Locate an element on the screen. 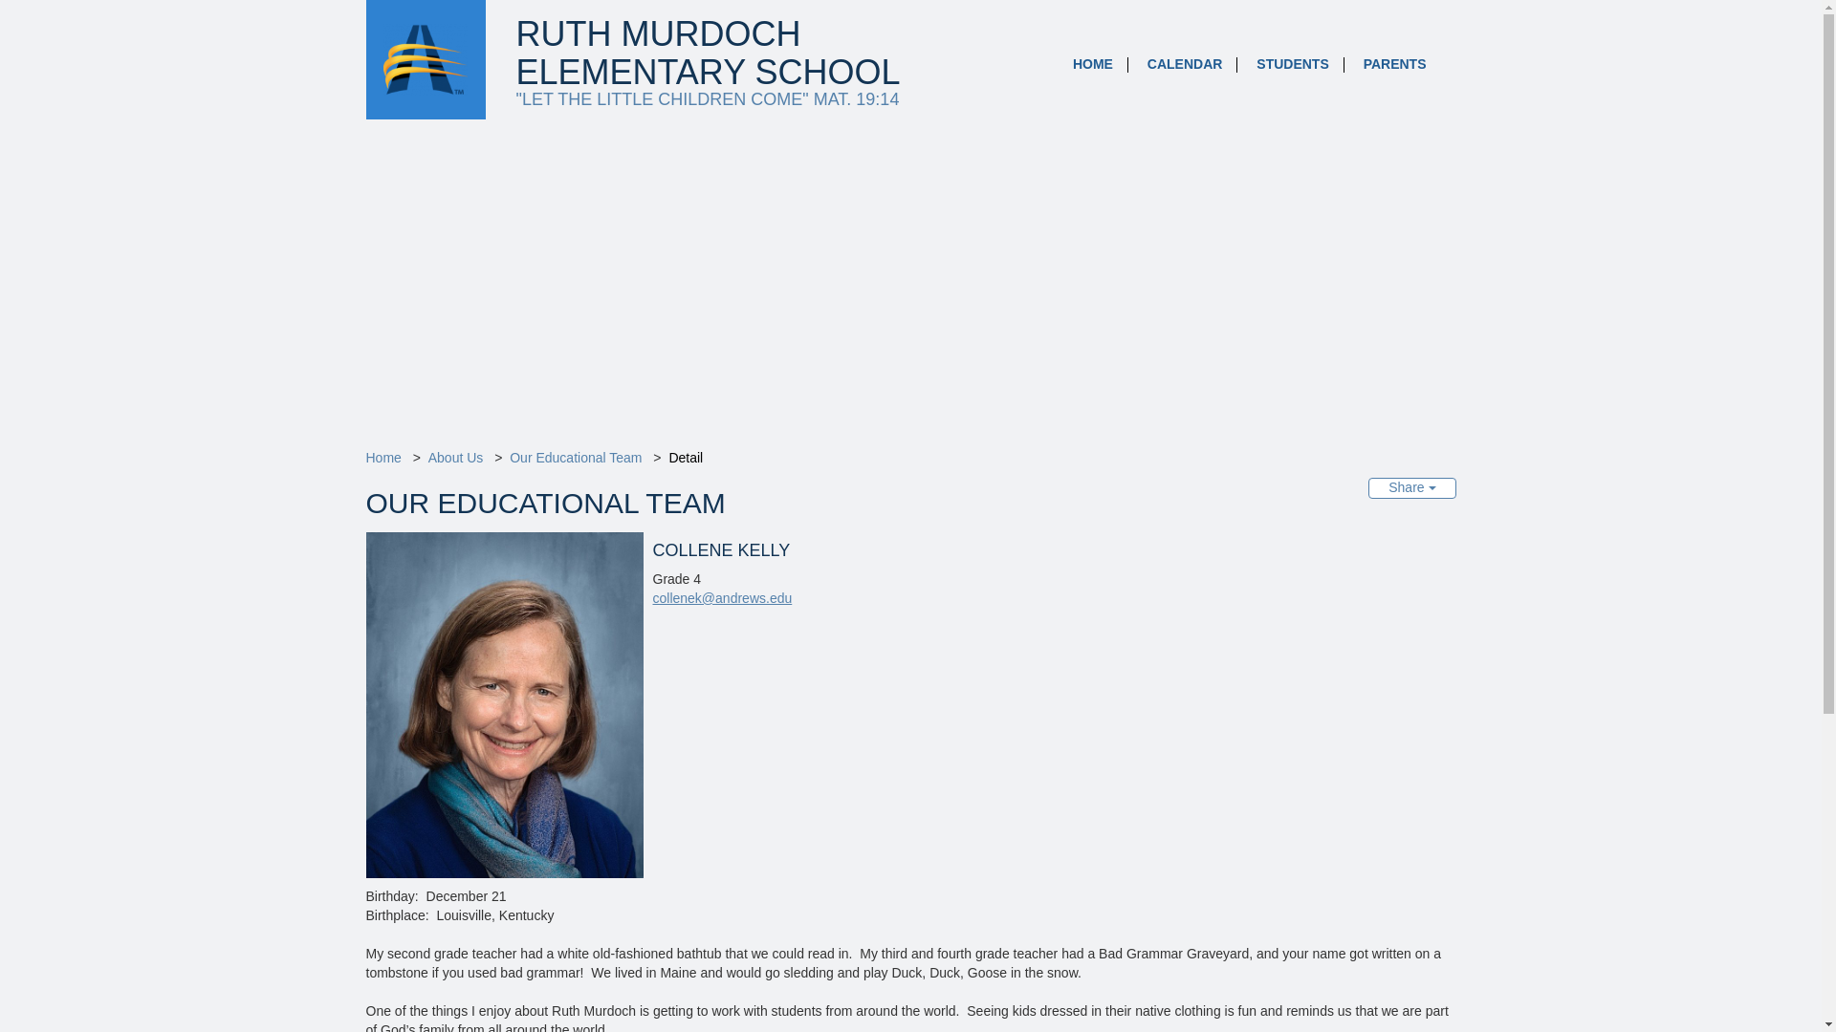 The image size is (1836, 1032). STUDENTS is located at coordinates (1292, 63).